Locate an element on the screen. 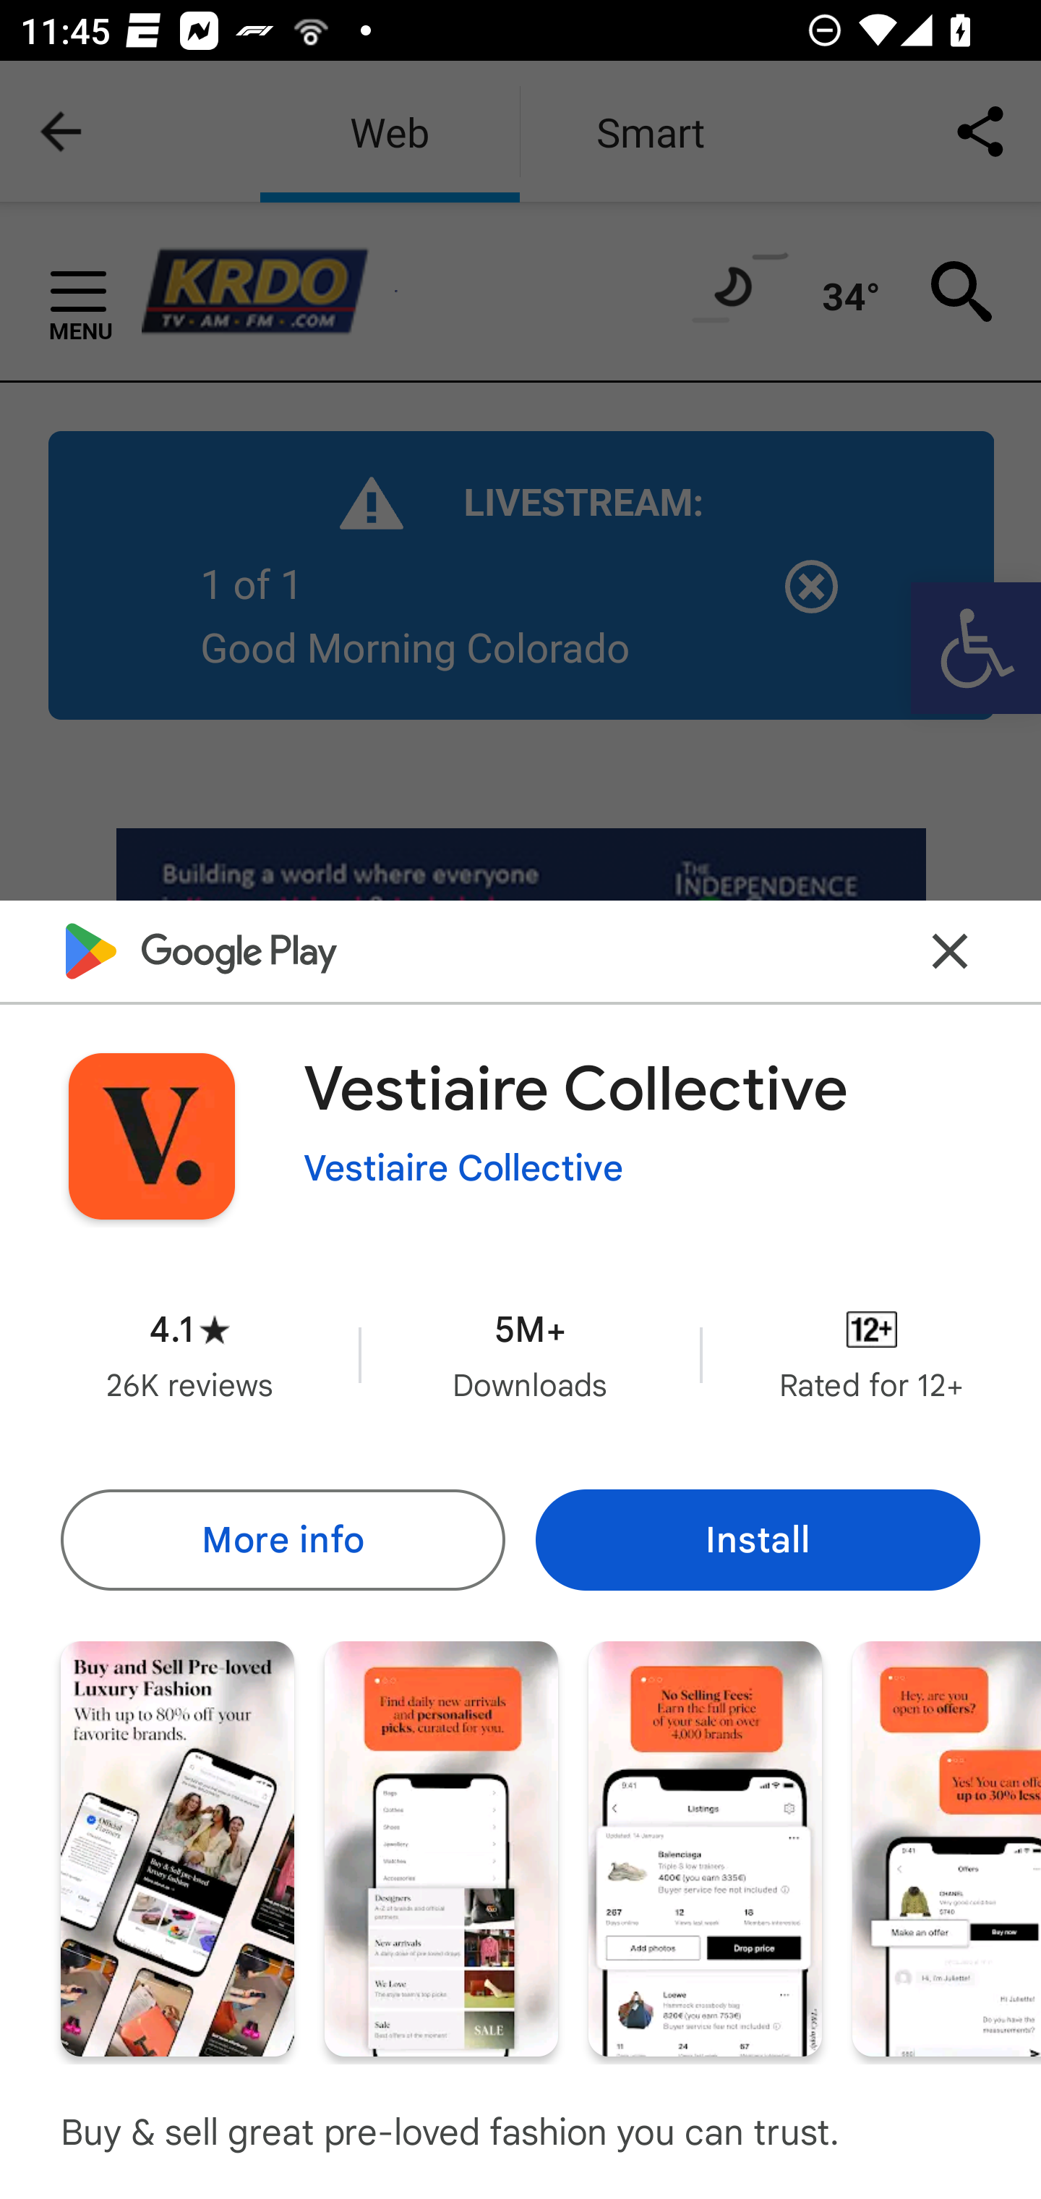 Image resolution: width=1041 pixels, height=2199 pixels. Screenshot "2" of "8" is located at coordinates (441, 1847).